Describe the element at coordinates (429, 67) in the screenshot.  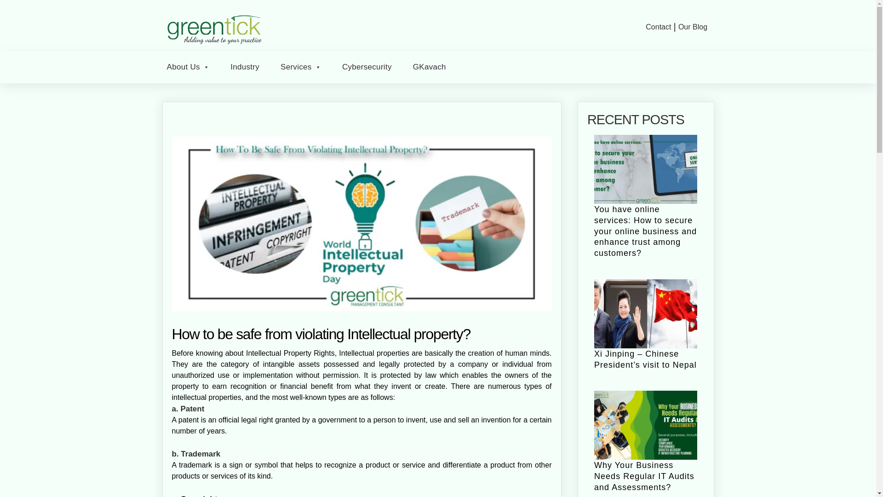
I see `GKavach` at that location.